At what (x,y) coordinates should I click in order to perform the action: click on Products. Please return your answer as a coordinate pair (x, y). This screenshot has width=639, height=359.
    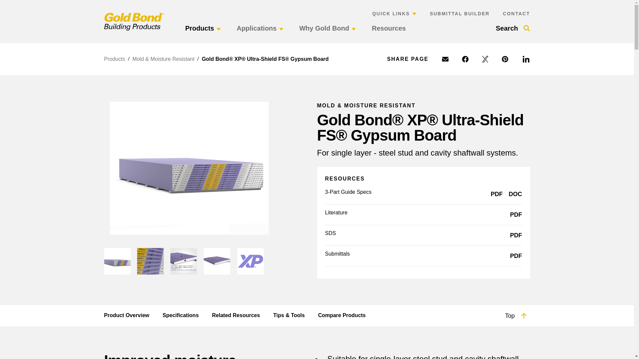
    Looking at the image, I should click on (203, 32).